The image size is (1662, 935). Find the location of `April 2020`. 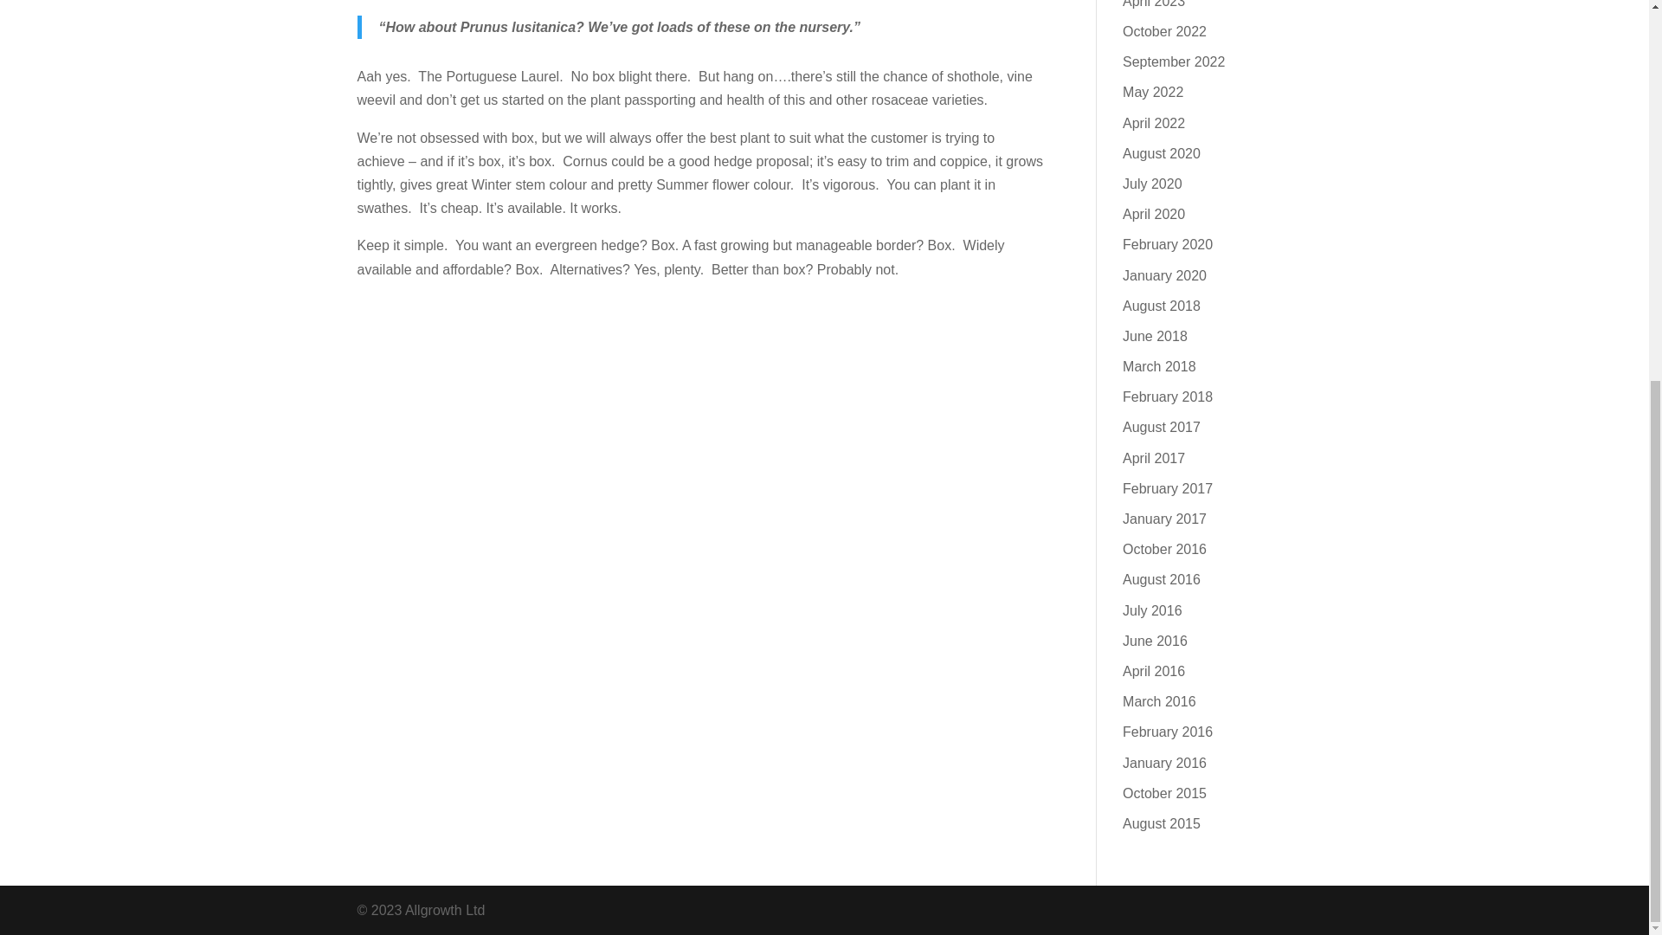

April 2020 is located at coordinates (1153, 213).